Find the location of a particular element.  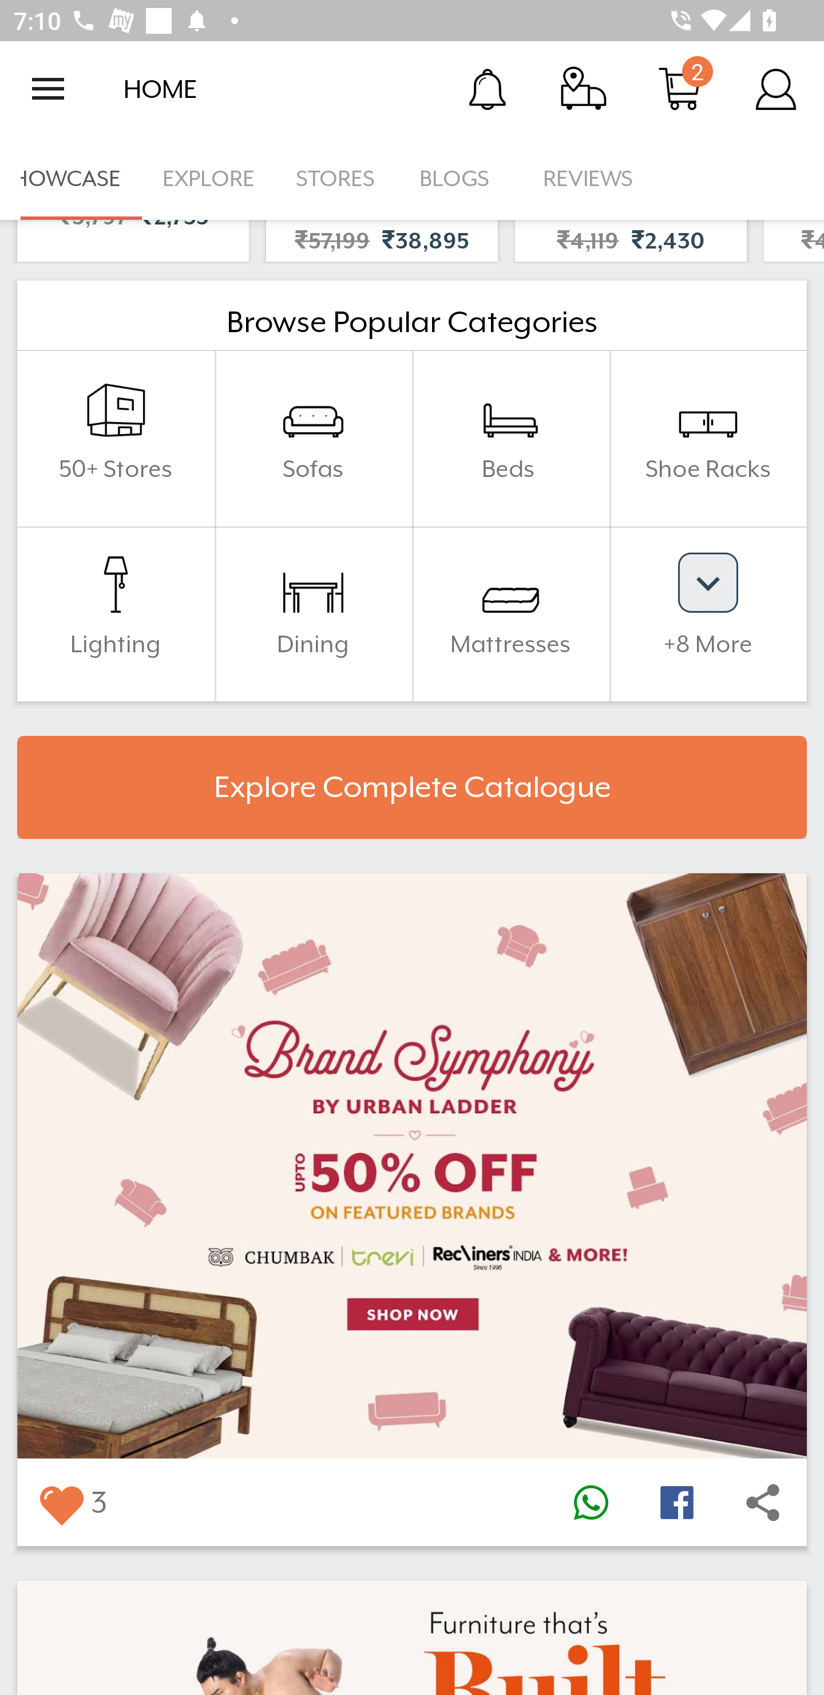

Dining is located at coordinates (313, 613).